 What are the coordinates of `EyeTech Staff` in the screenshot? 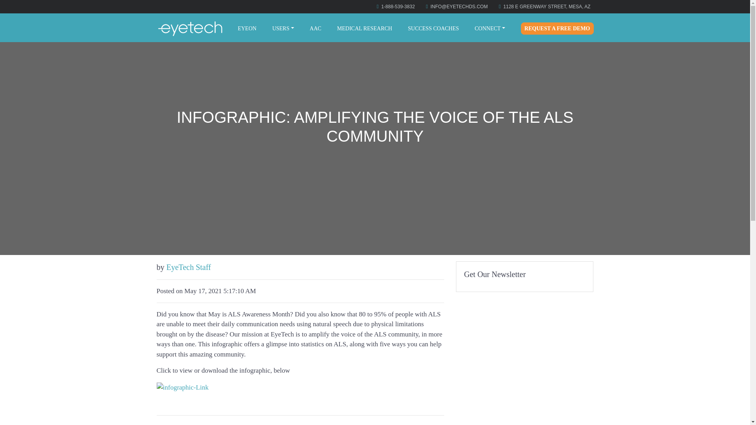 It's located at (188, 267).